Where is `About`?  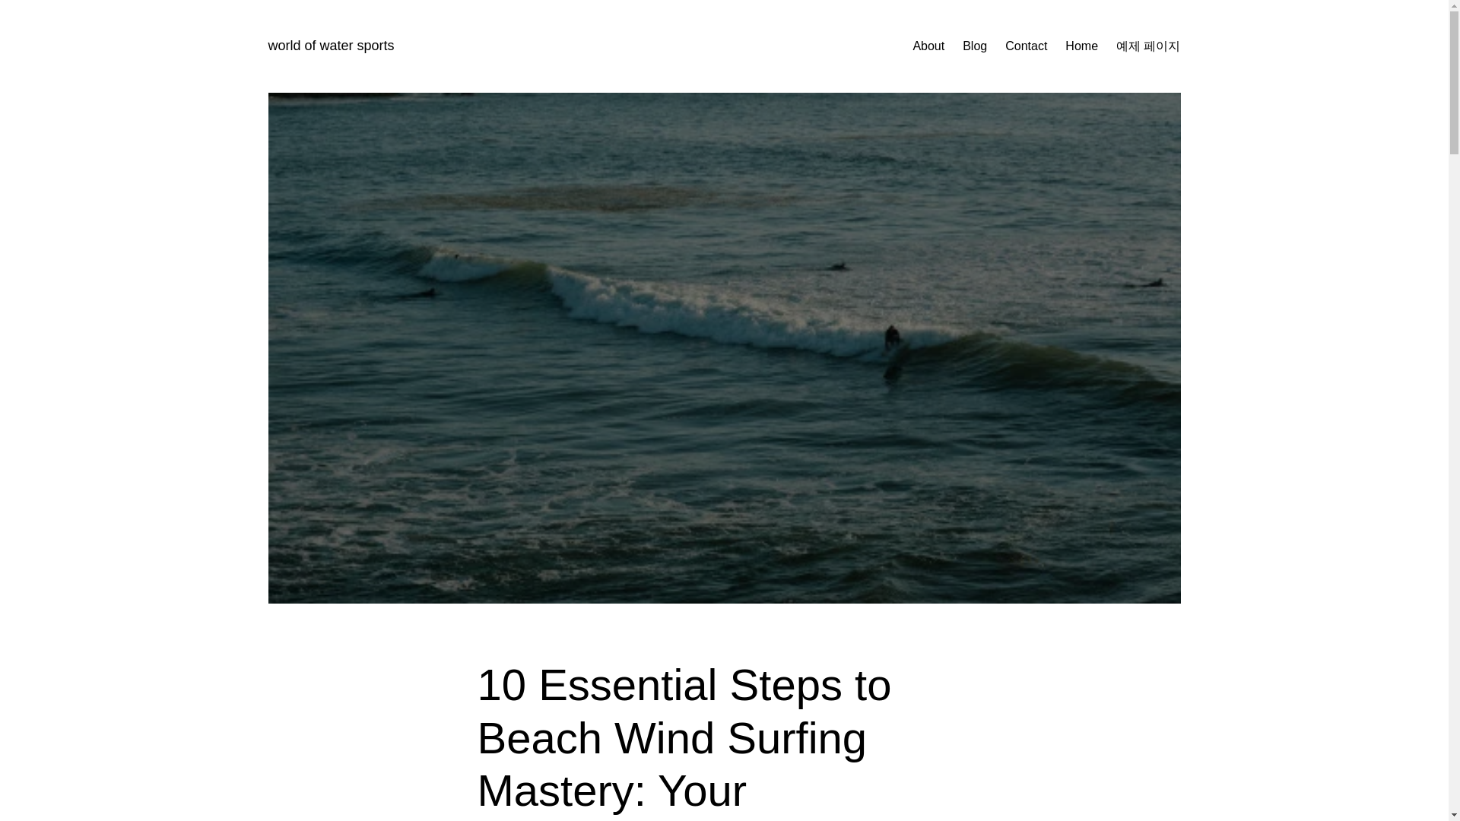 About is located at coordinates (928, 46).